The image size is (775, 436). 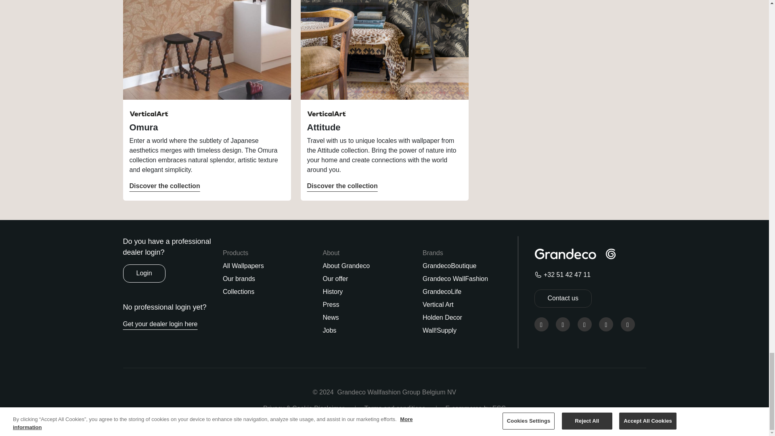 I want to click on attitude2, so click(x=384, y=50).